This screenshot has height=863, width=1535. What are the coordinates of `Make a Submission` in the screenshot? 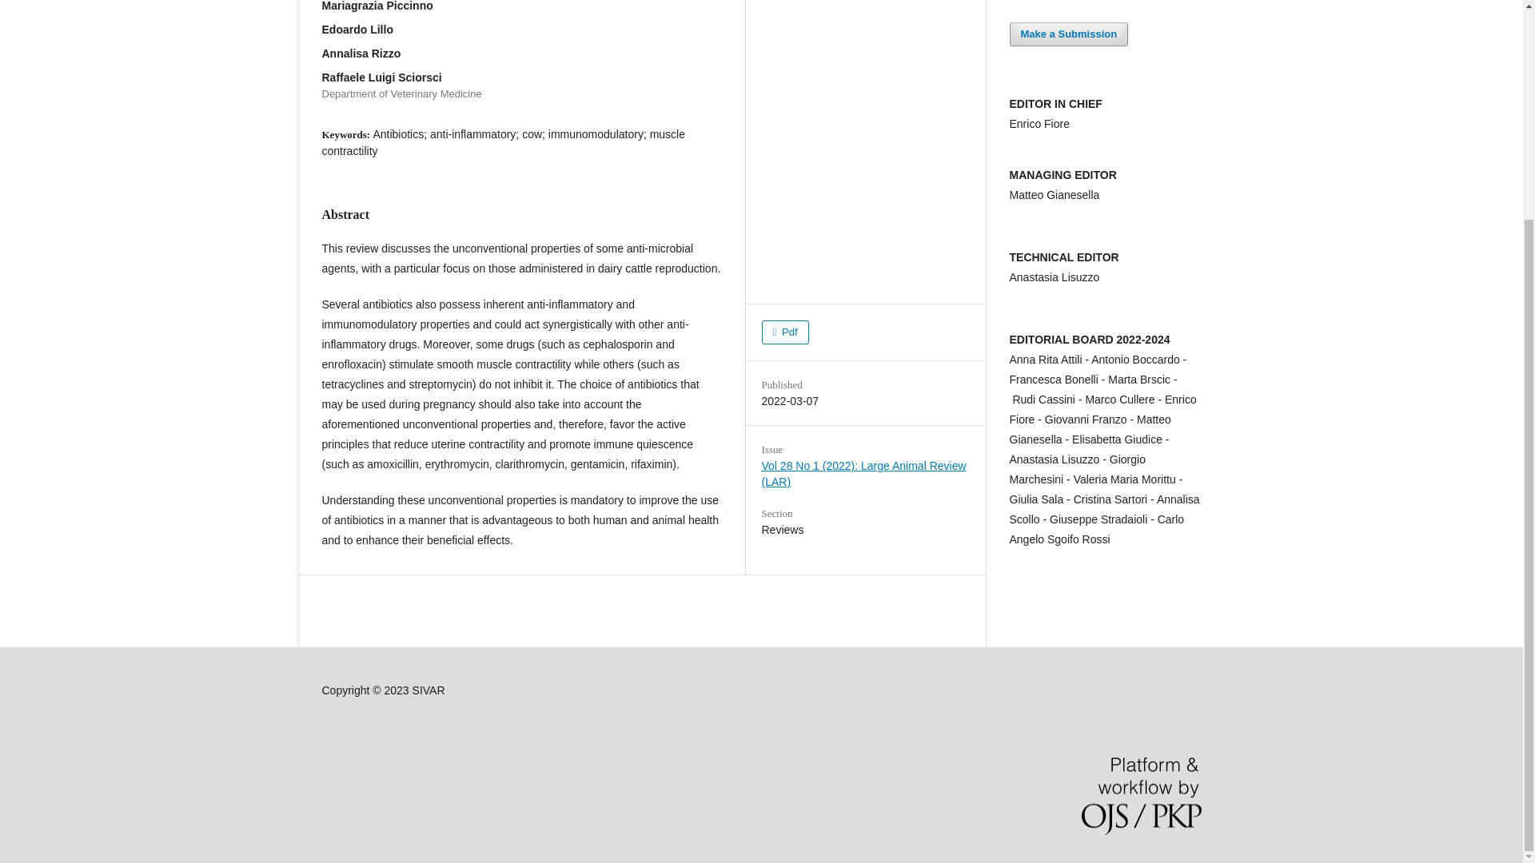 It's located at (1068, 34).